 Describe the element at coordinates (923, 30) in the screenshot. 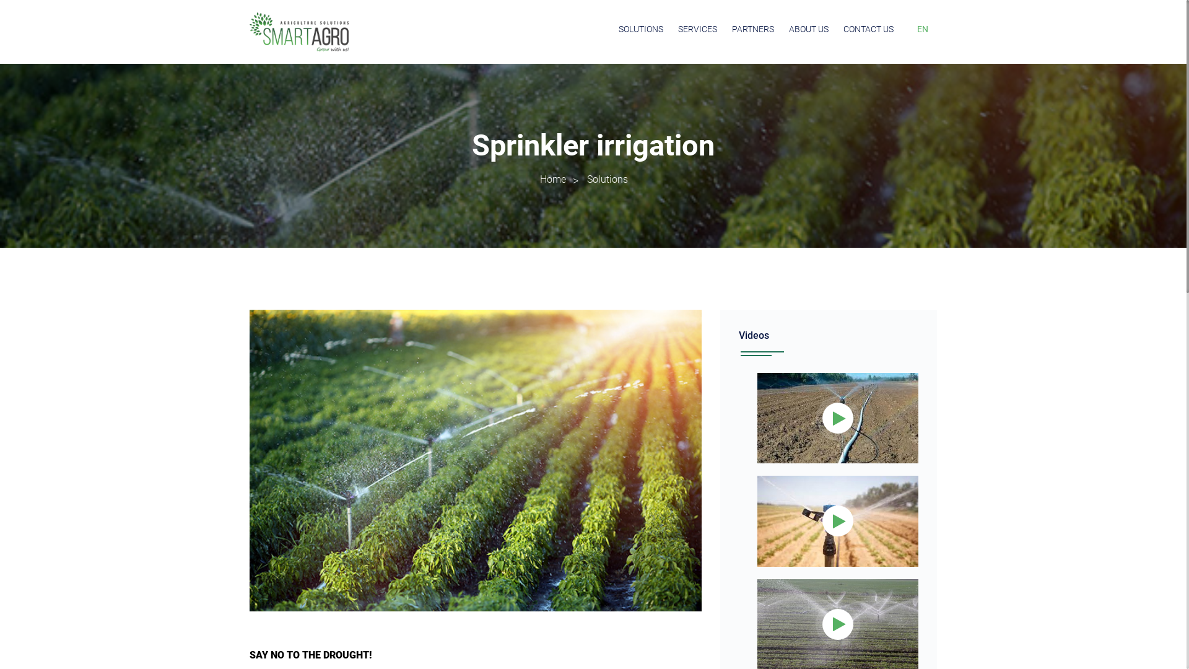

I see `EN` at that location.